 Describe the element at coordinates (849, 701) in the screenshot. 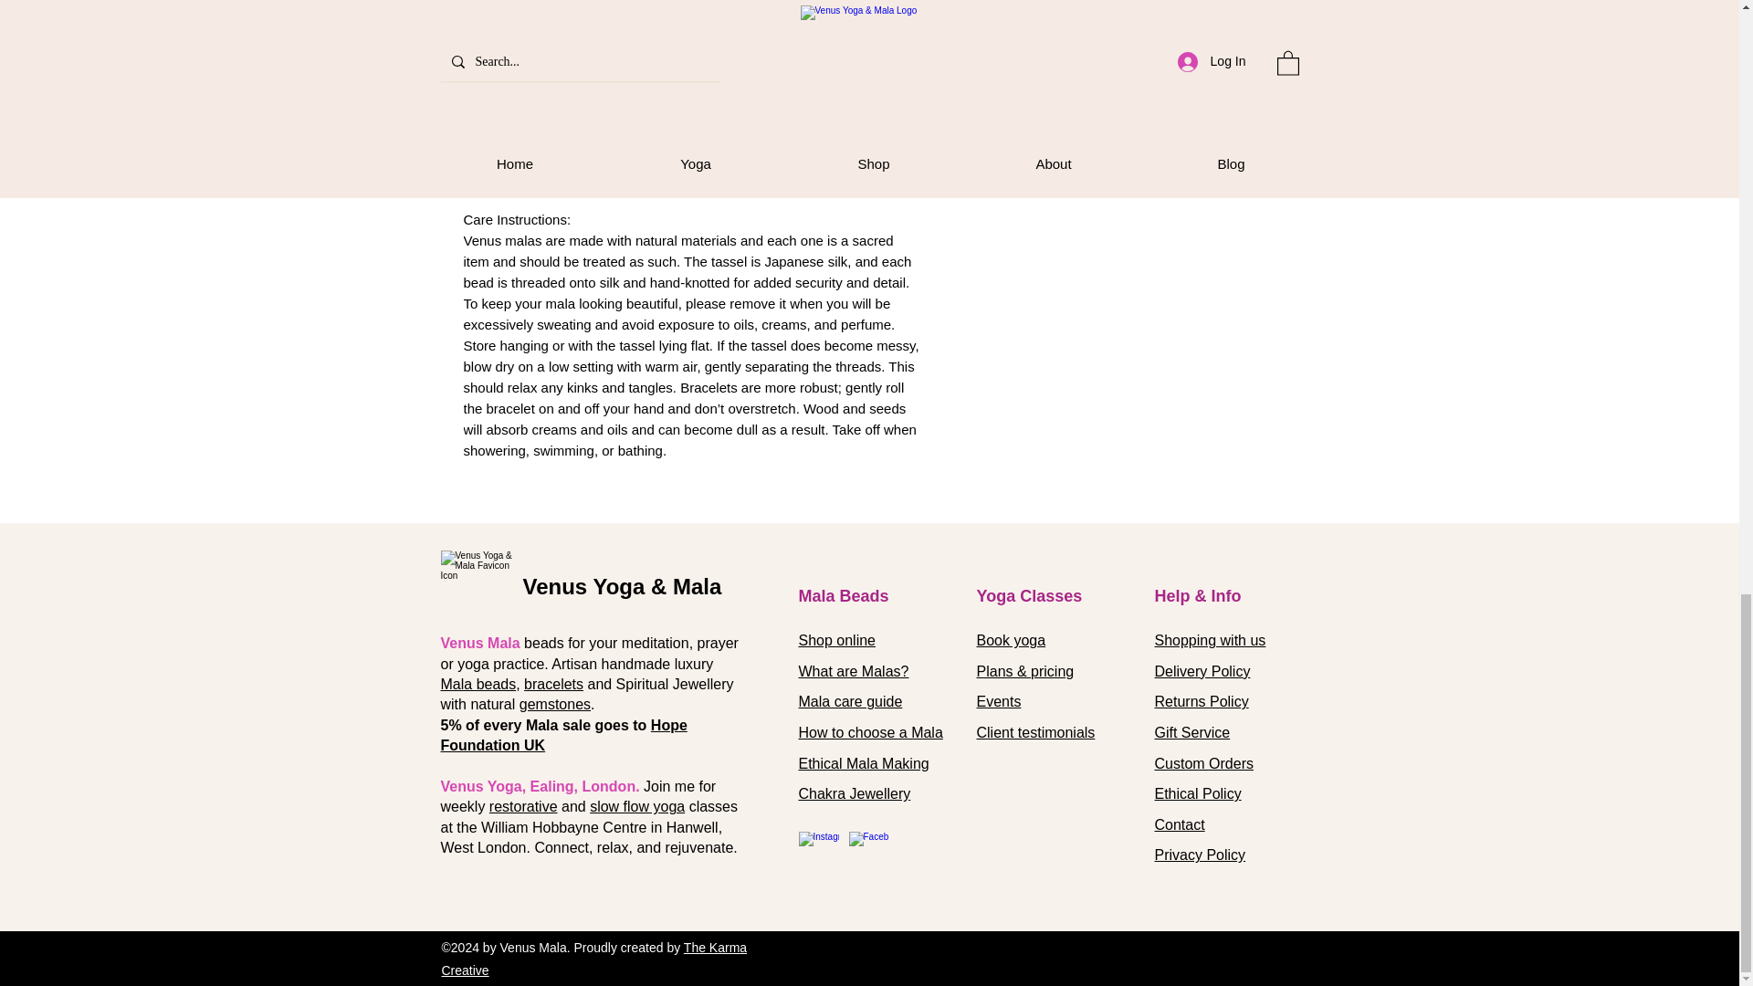

I see `Mala care guide` at that location.